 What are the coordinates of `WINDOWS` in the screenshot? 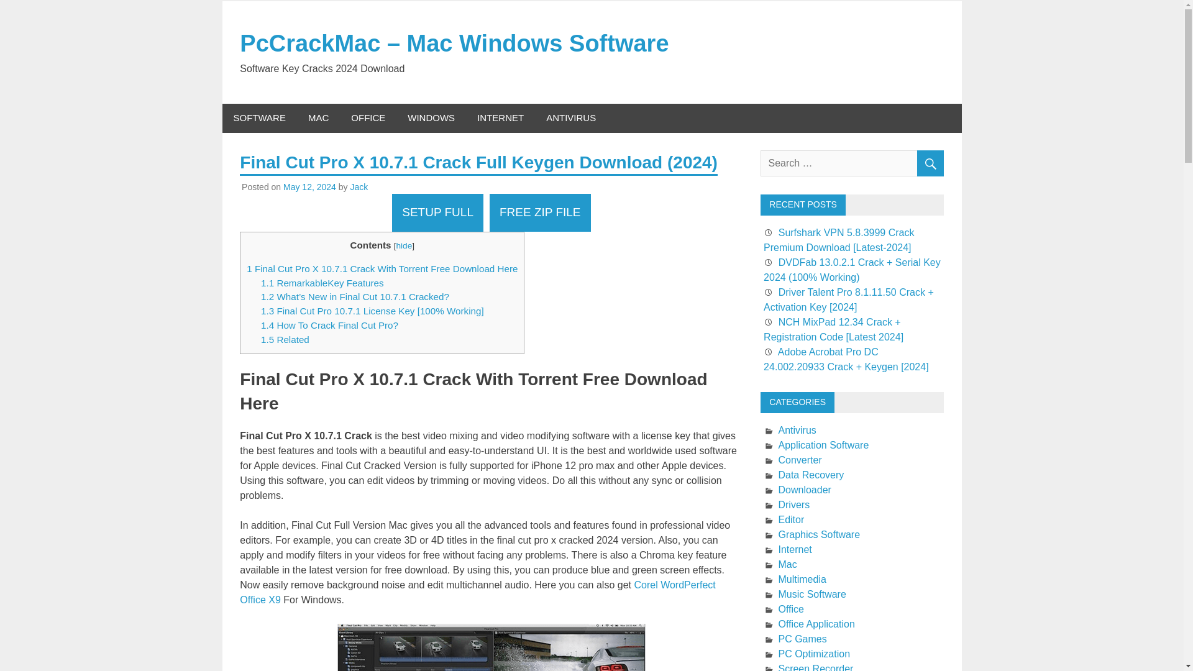 It's located at (431, 118).